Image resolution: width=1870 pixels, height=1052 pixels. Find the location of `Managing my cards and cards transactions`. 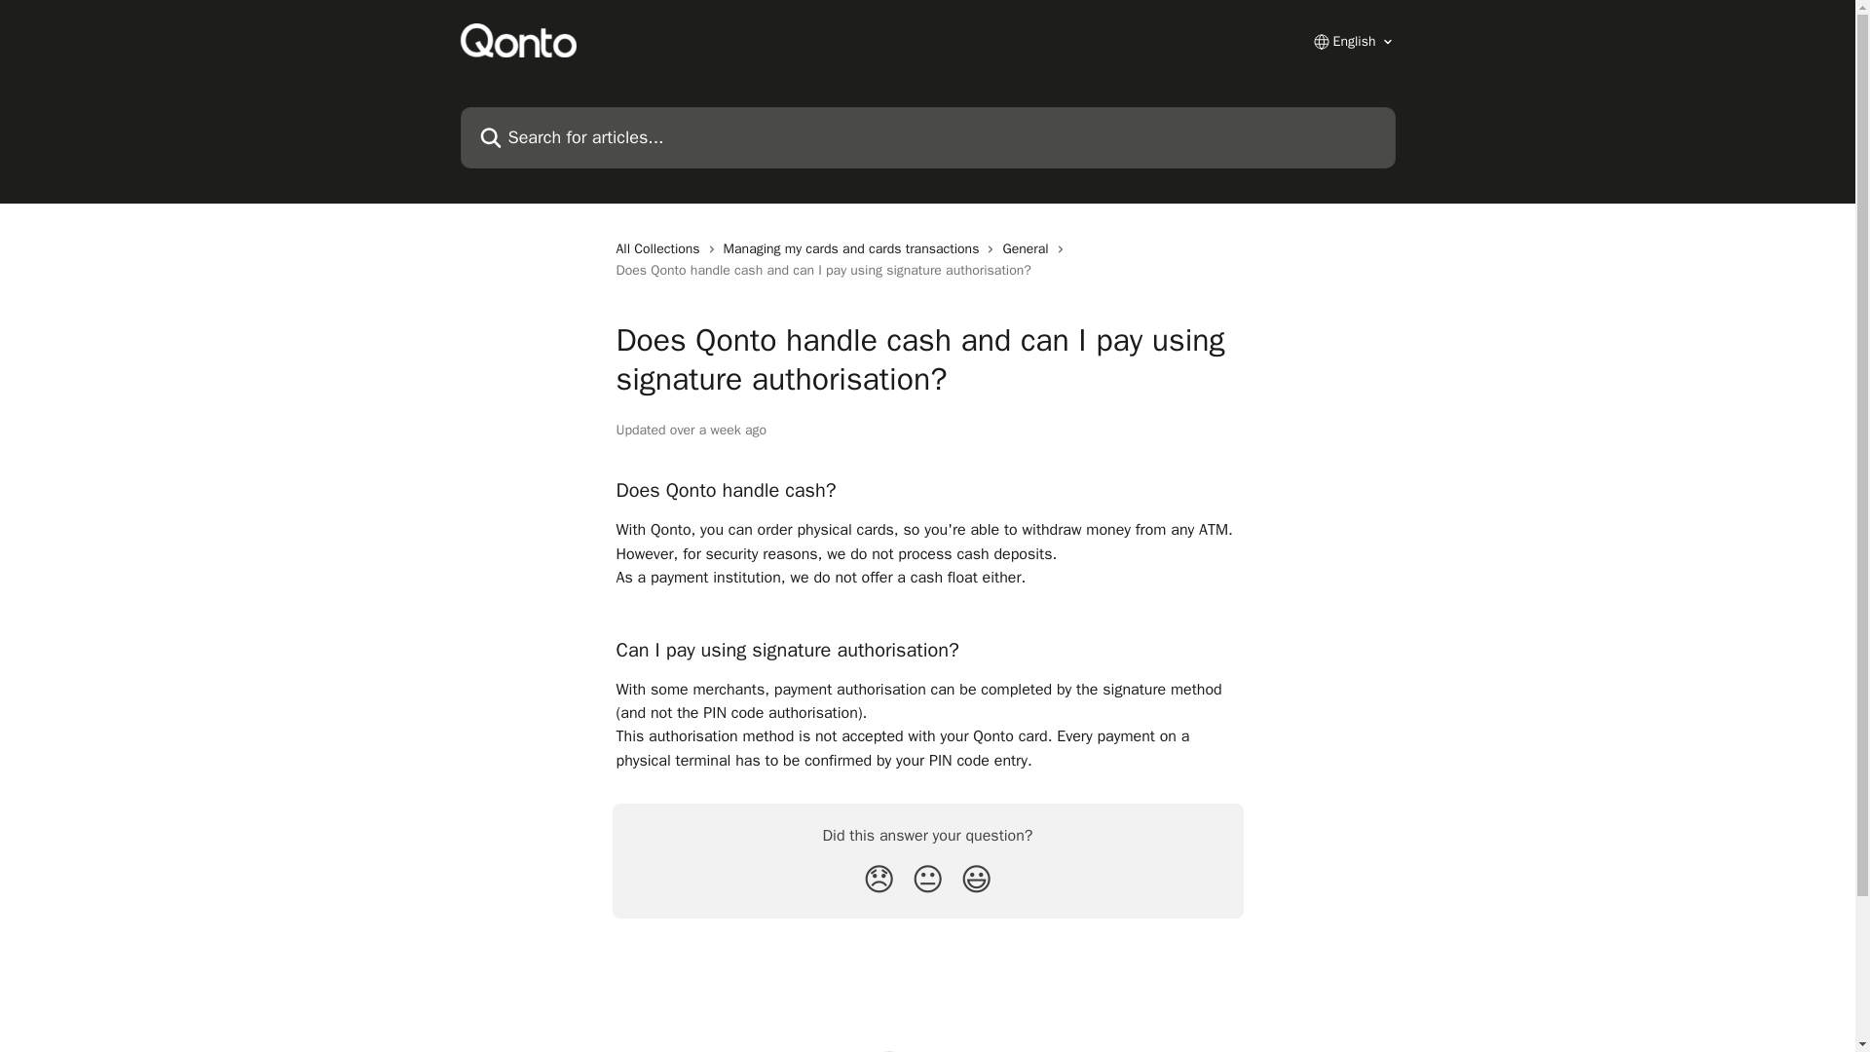

Managing my cards and cards transactions is located at coordinates (855, 249).